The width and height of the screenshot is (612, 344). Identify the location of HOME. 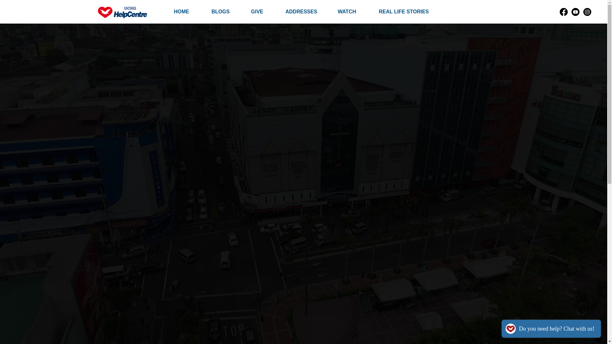
(187, 11).